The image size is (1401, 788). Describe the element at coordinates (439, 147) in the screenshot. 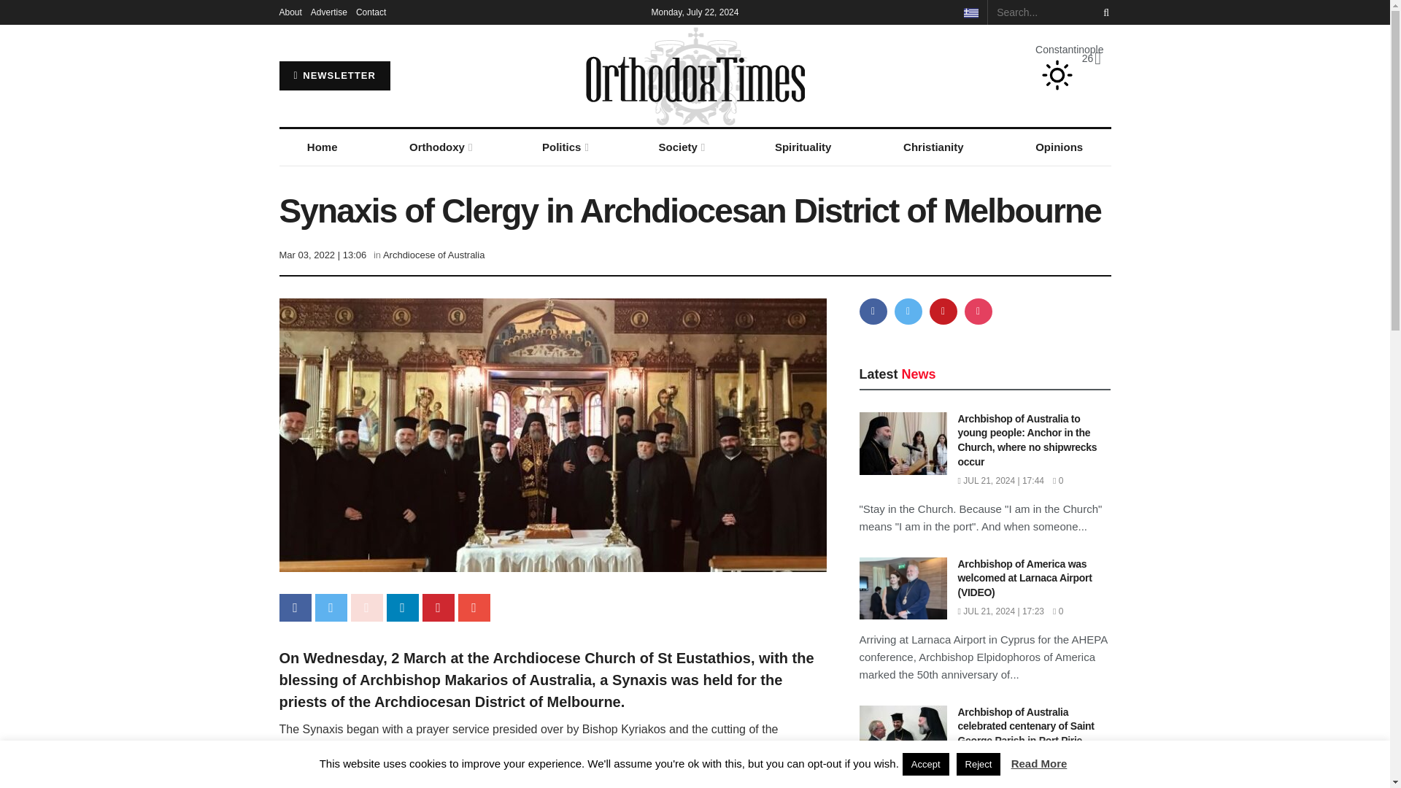

I see `Orthodoxy` at that location.